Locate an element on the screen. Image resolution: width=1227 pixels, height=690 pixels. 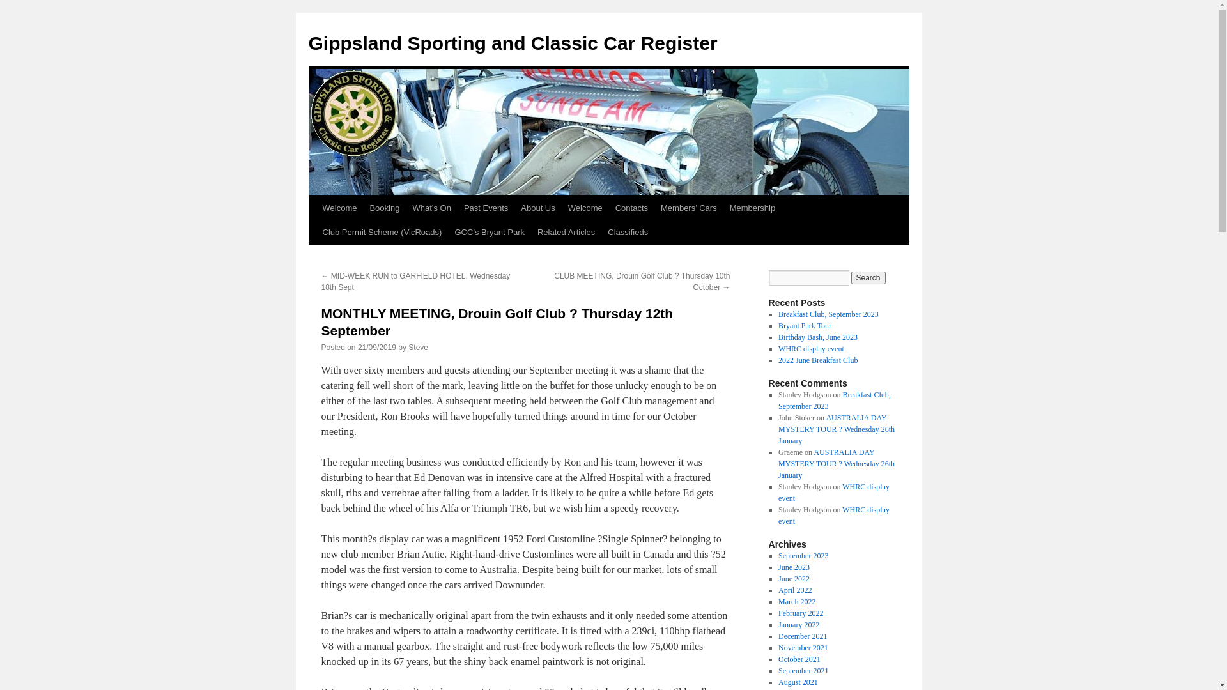
Skip to content is located at coordinates (314, 232).